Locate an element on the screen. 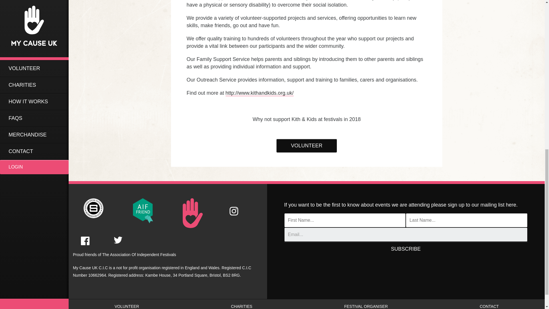 Image resolution: width=549 pixels, height=309 pixels. My Cause UK is located at coordinates (118, 235).